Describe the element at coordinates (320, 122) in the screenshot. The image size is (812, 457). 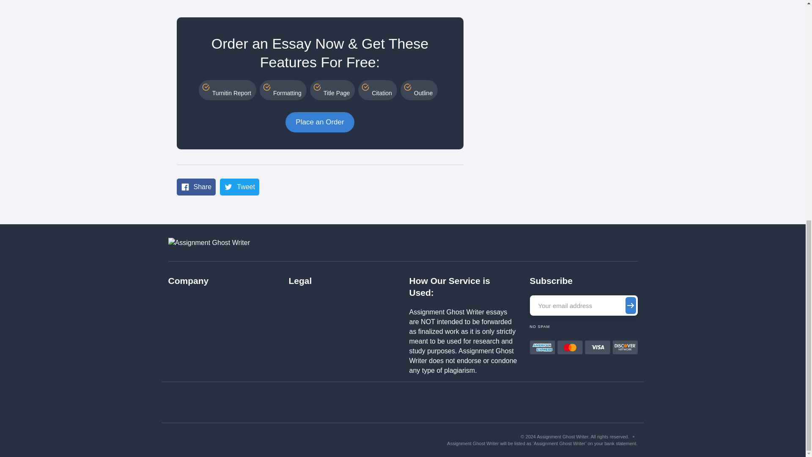
I see `Place an Order` at that location.